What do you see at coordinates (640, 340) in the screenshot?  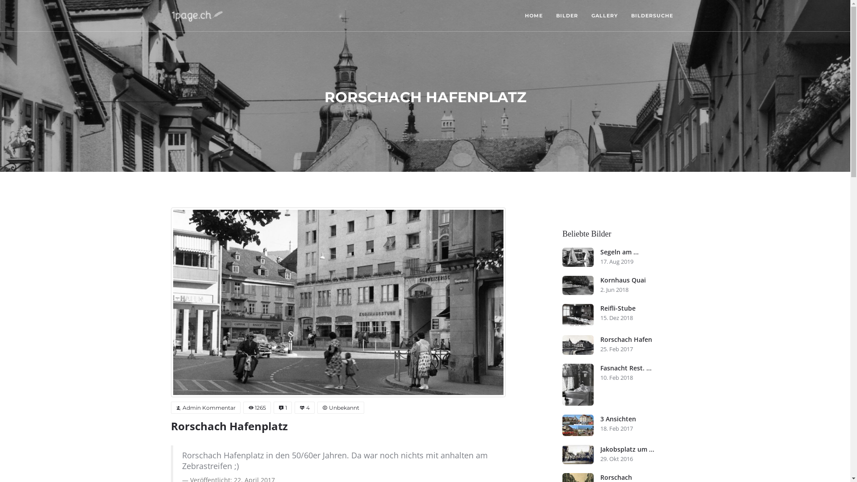 I see `Rorschach Hafen` at bounding box center [640, 340].